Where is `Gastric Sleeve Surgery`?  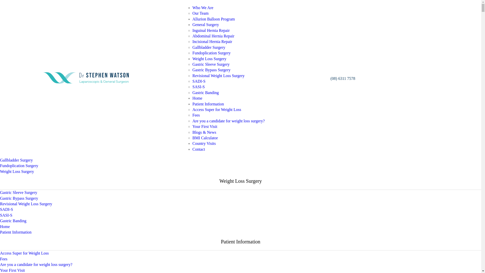 Gastric Sleeve Surgery is located at coordinates (211, 64).